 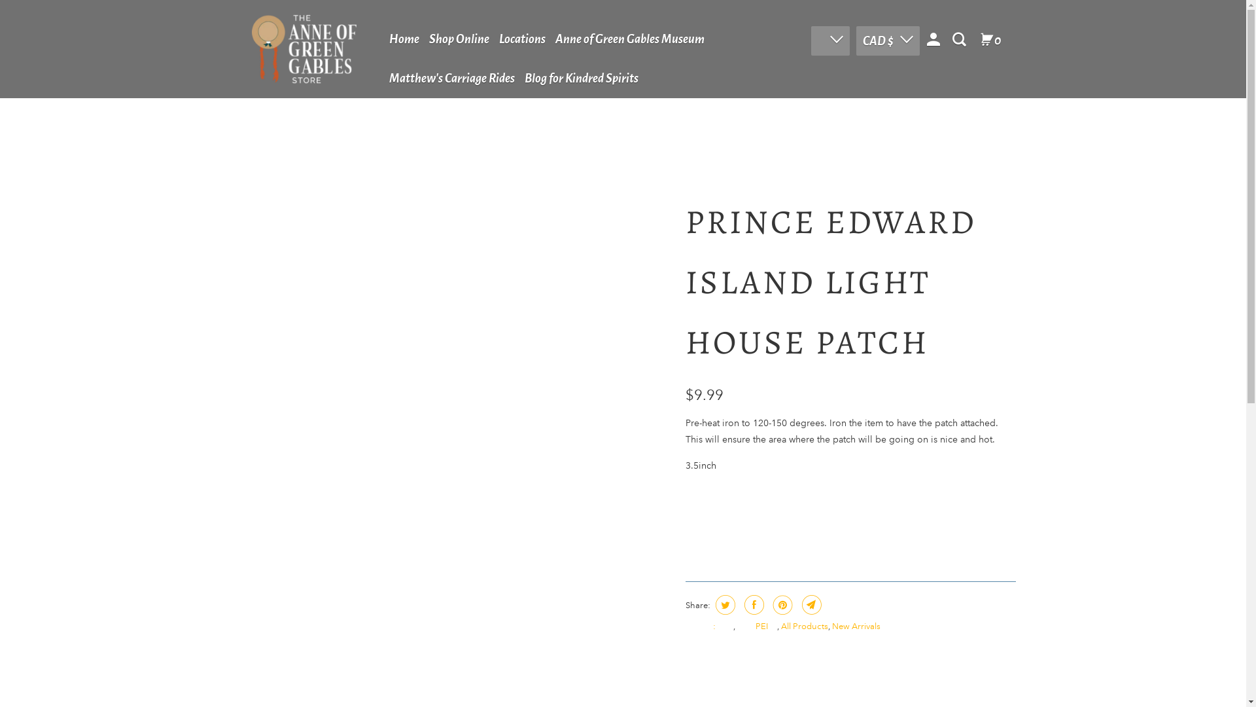 I want to click on All Products, so click(x=805, y=626).